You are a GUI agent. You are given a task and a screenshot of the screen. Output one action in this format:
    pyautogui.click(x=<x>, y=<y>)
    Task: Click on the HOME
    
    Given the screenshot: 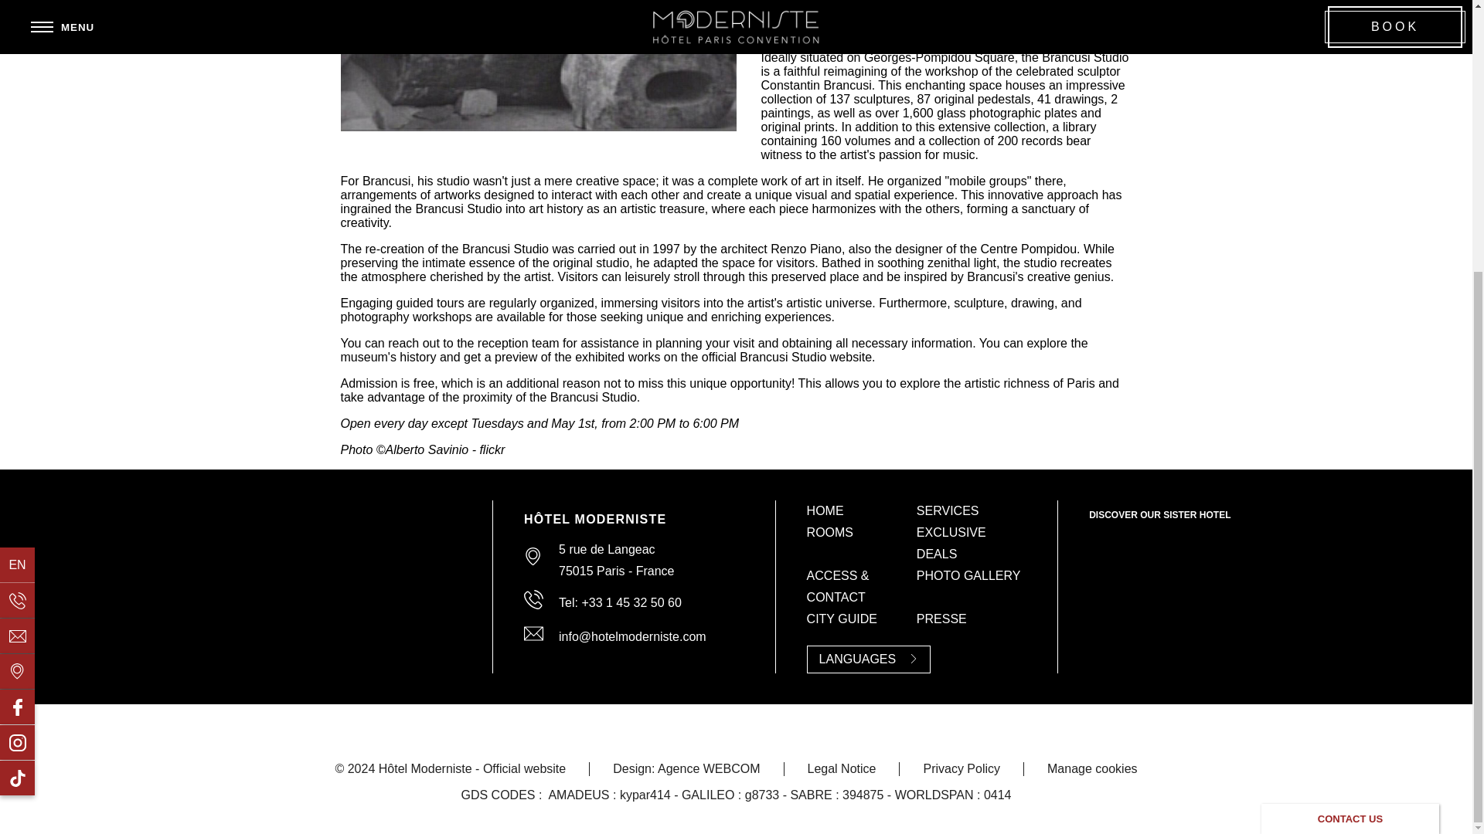 What is the action you would take?
    pyautogui.click(x=825, y=510)
    